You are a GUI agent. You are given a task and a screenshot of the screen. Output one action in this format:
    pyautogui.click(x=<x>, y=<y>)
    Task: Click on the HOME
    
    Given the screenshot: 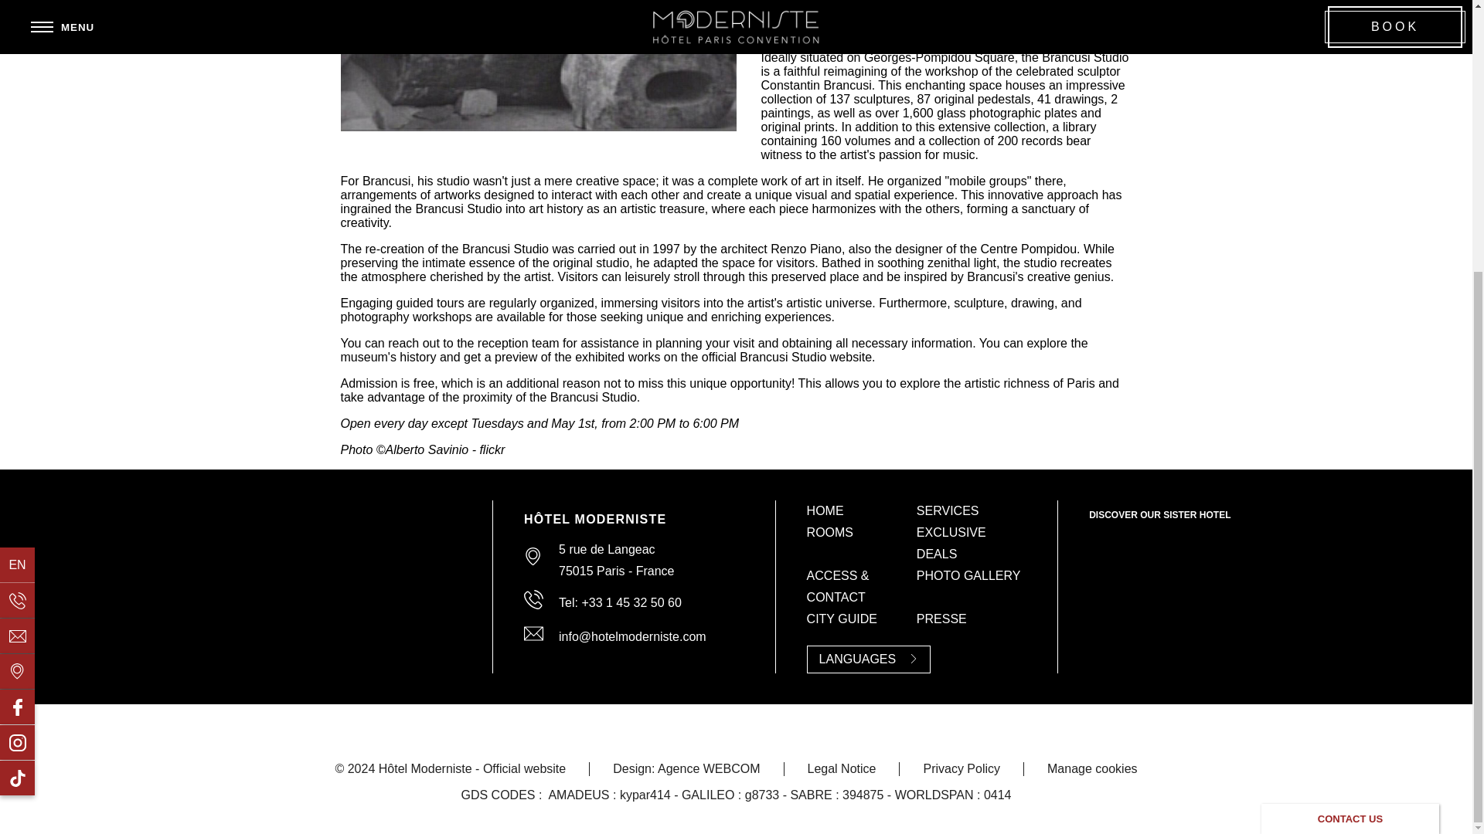 What is the action you would take?
    pyautogui.click(x=825, y=510)
    